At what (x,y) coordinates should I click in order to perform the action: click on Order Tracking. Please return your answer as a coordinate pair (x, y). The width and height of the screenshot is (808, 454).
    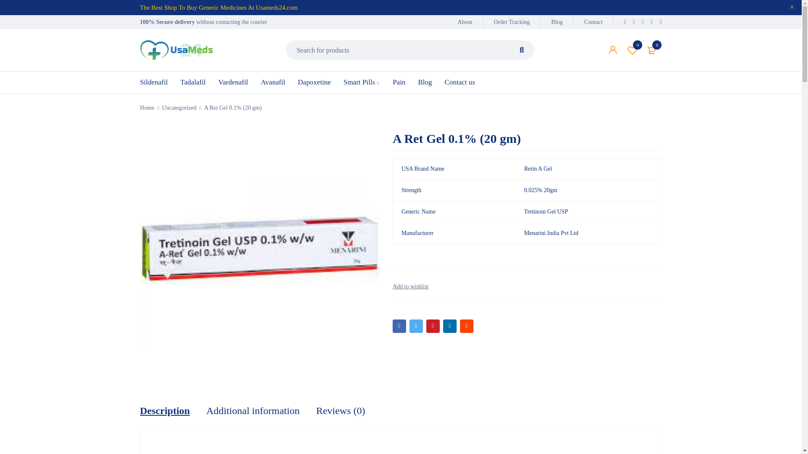
    Looking at the image, I should click on (177, 50).